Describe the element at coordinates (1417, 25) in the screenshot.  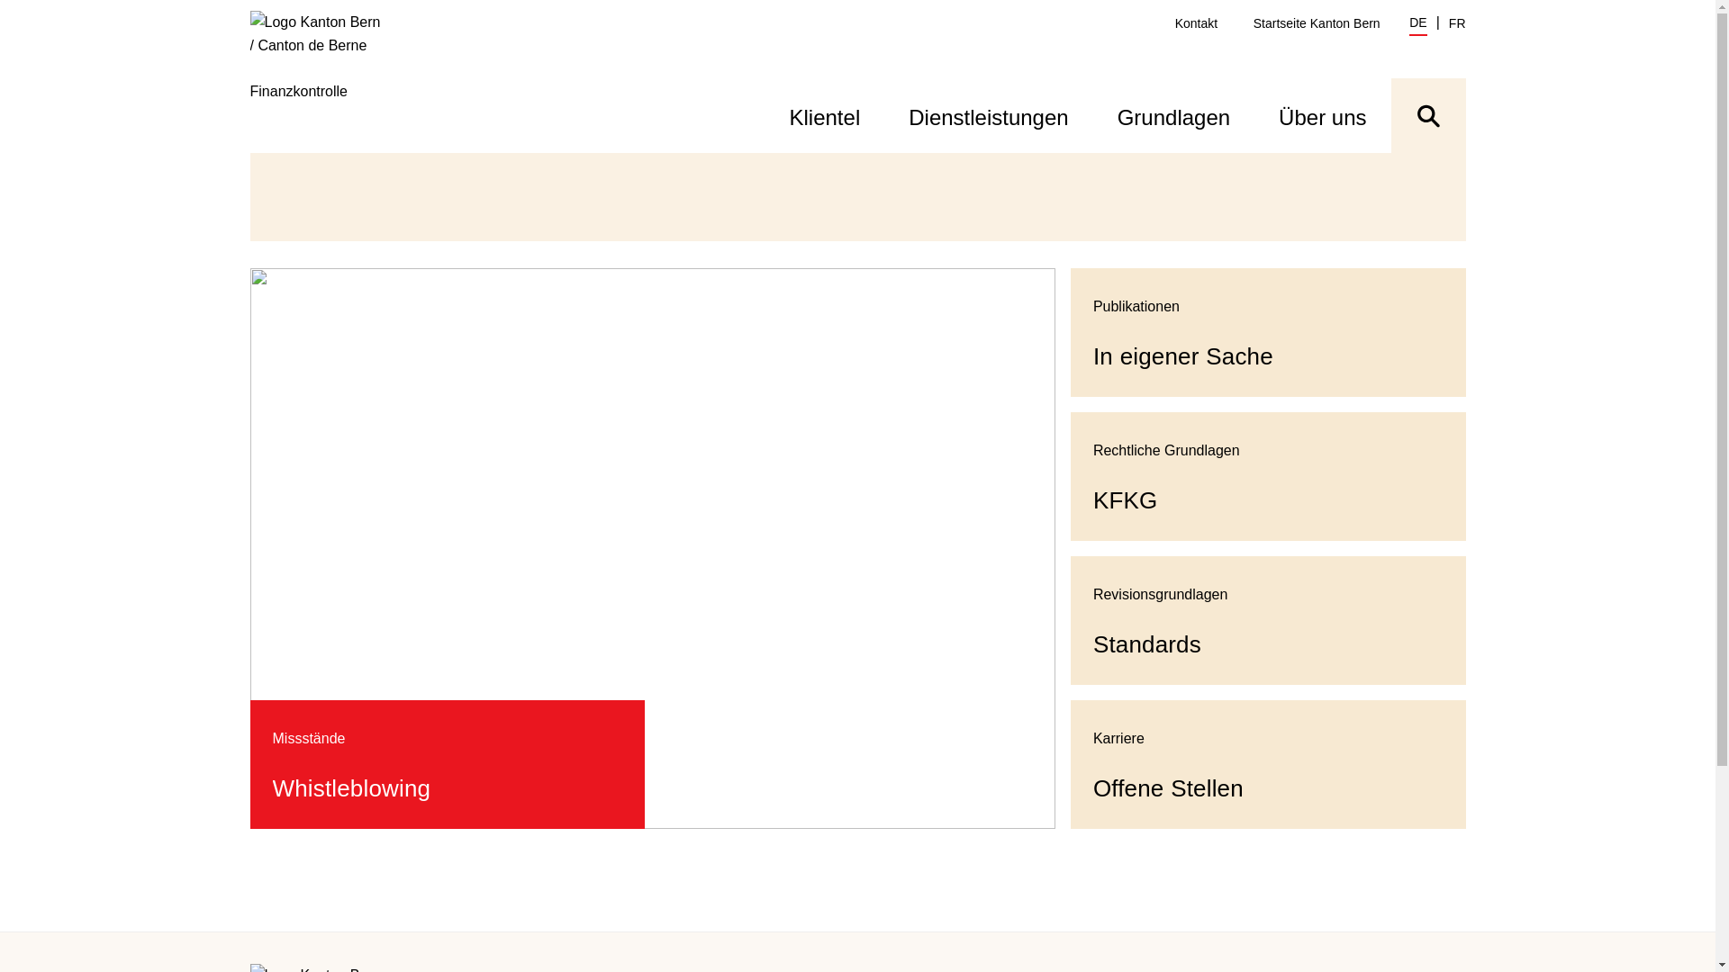
I see `DE` at that location.